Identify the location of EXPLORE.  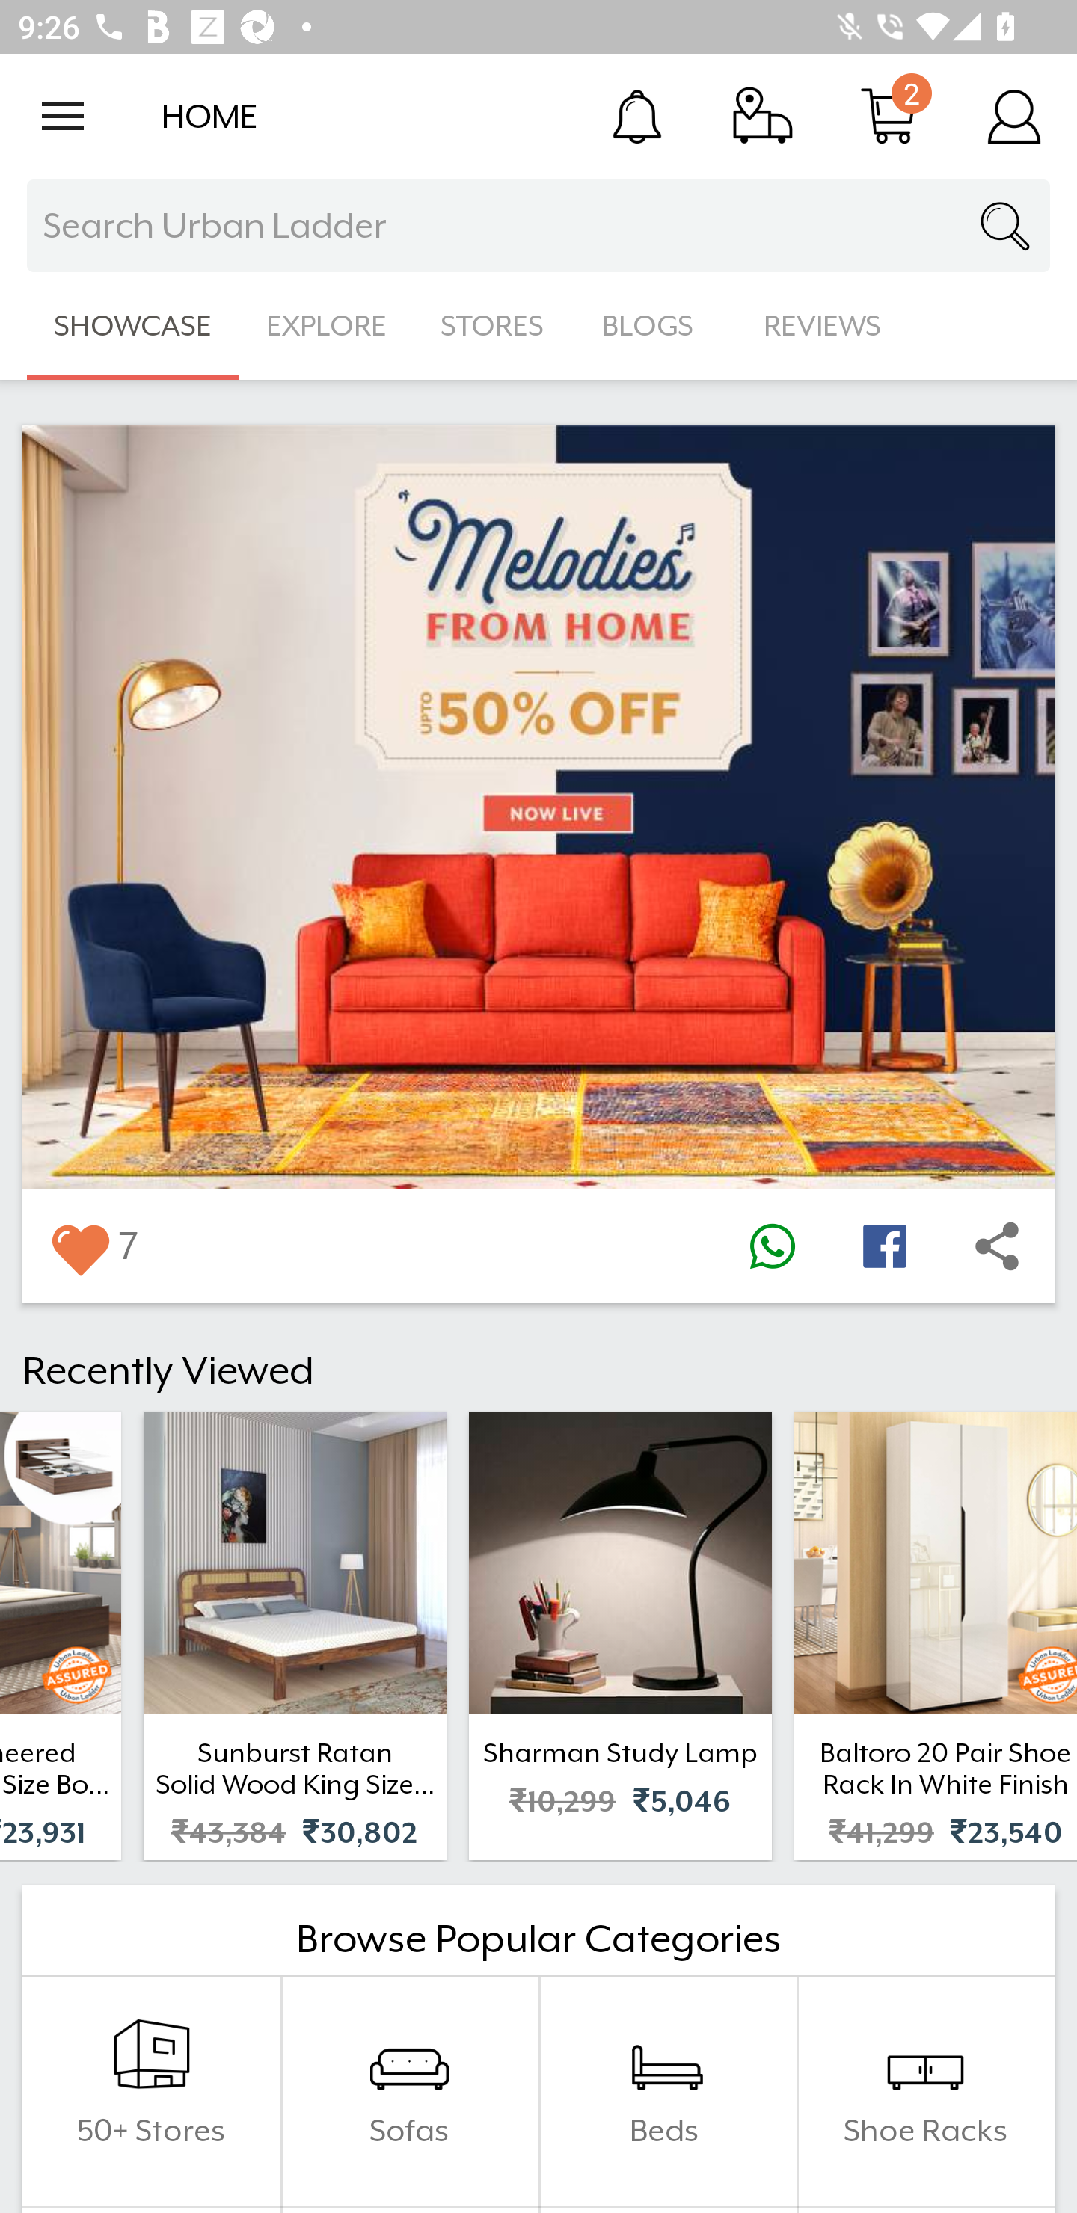
(326, 326).